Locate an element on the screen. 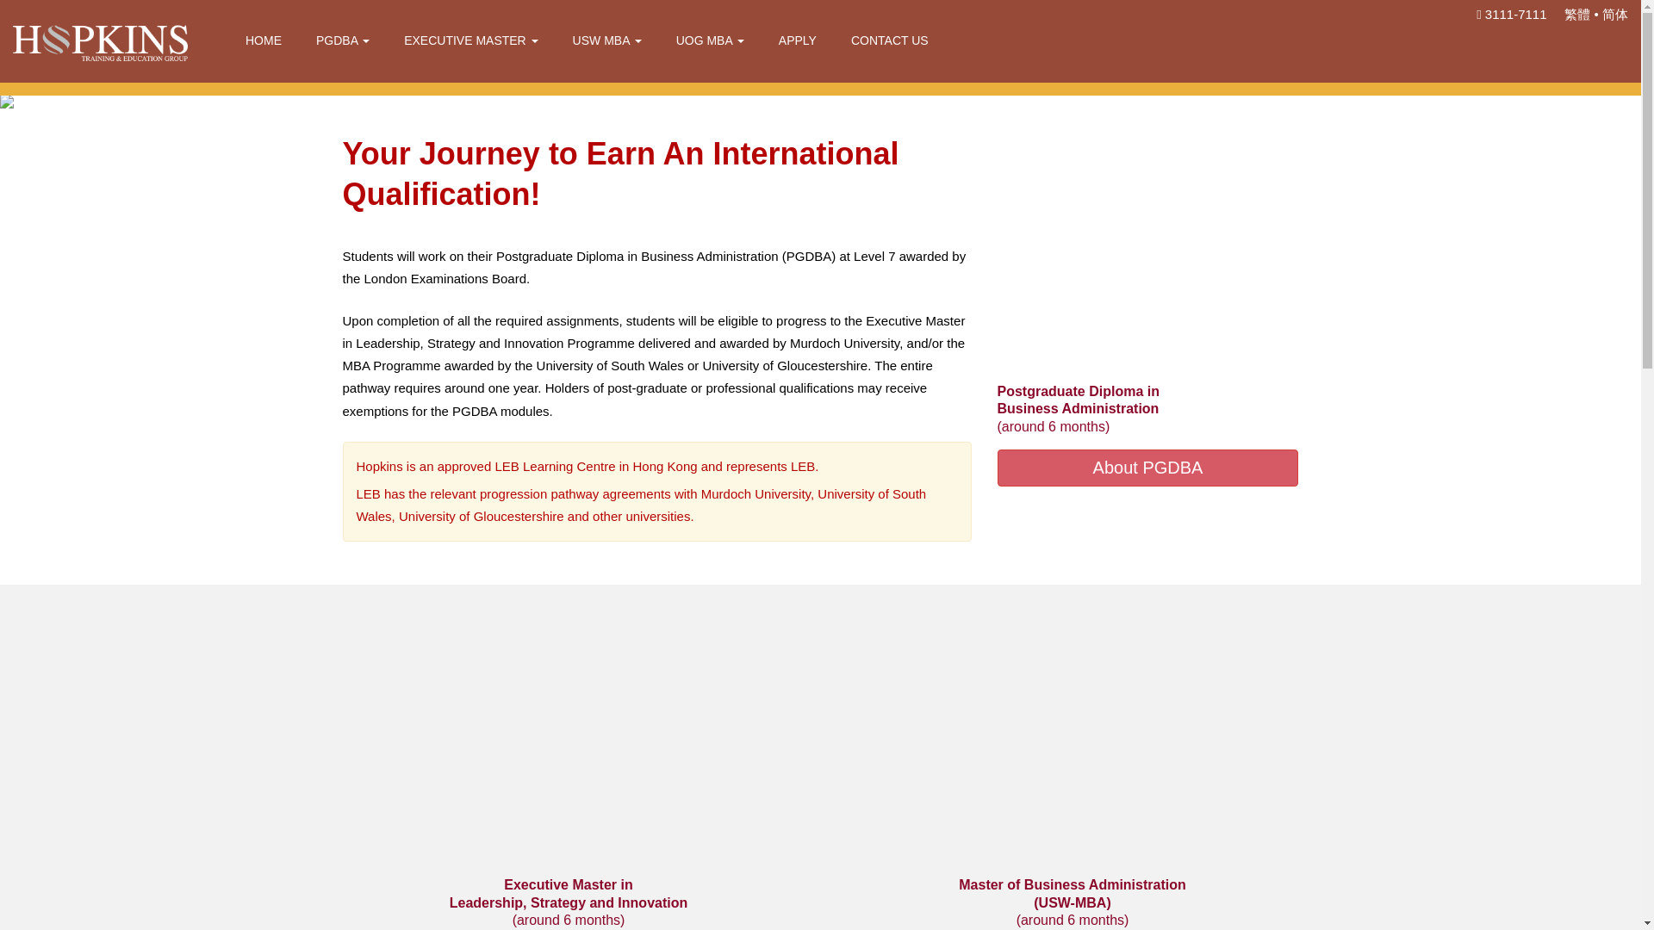 Image resolution: width=1654 pixels, height=930 pixels. APPLY is located at coordinates (797, 43).